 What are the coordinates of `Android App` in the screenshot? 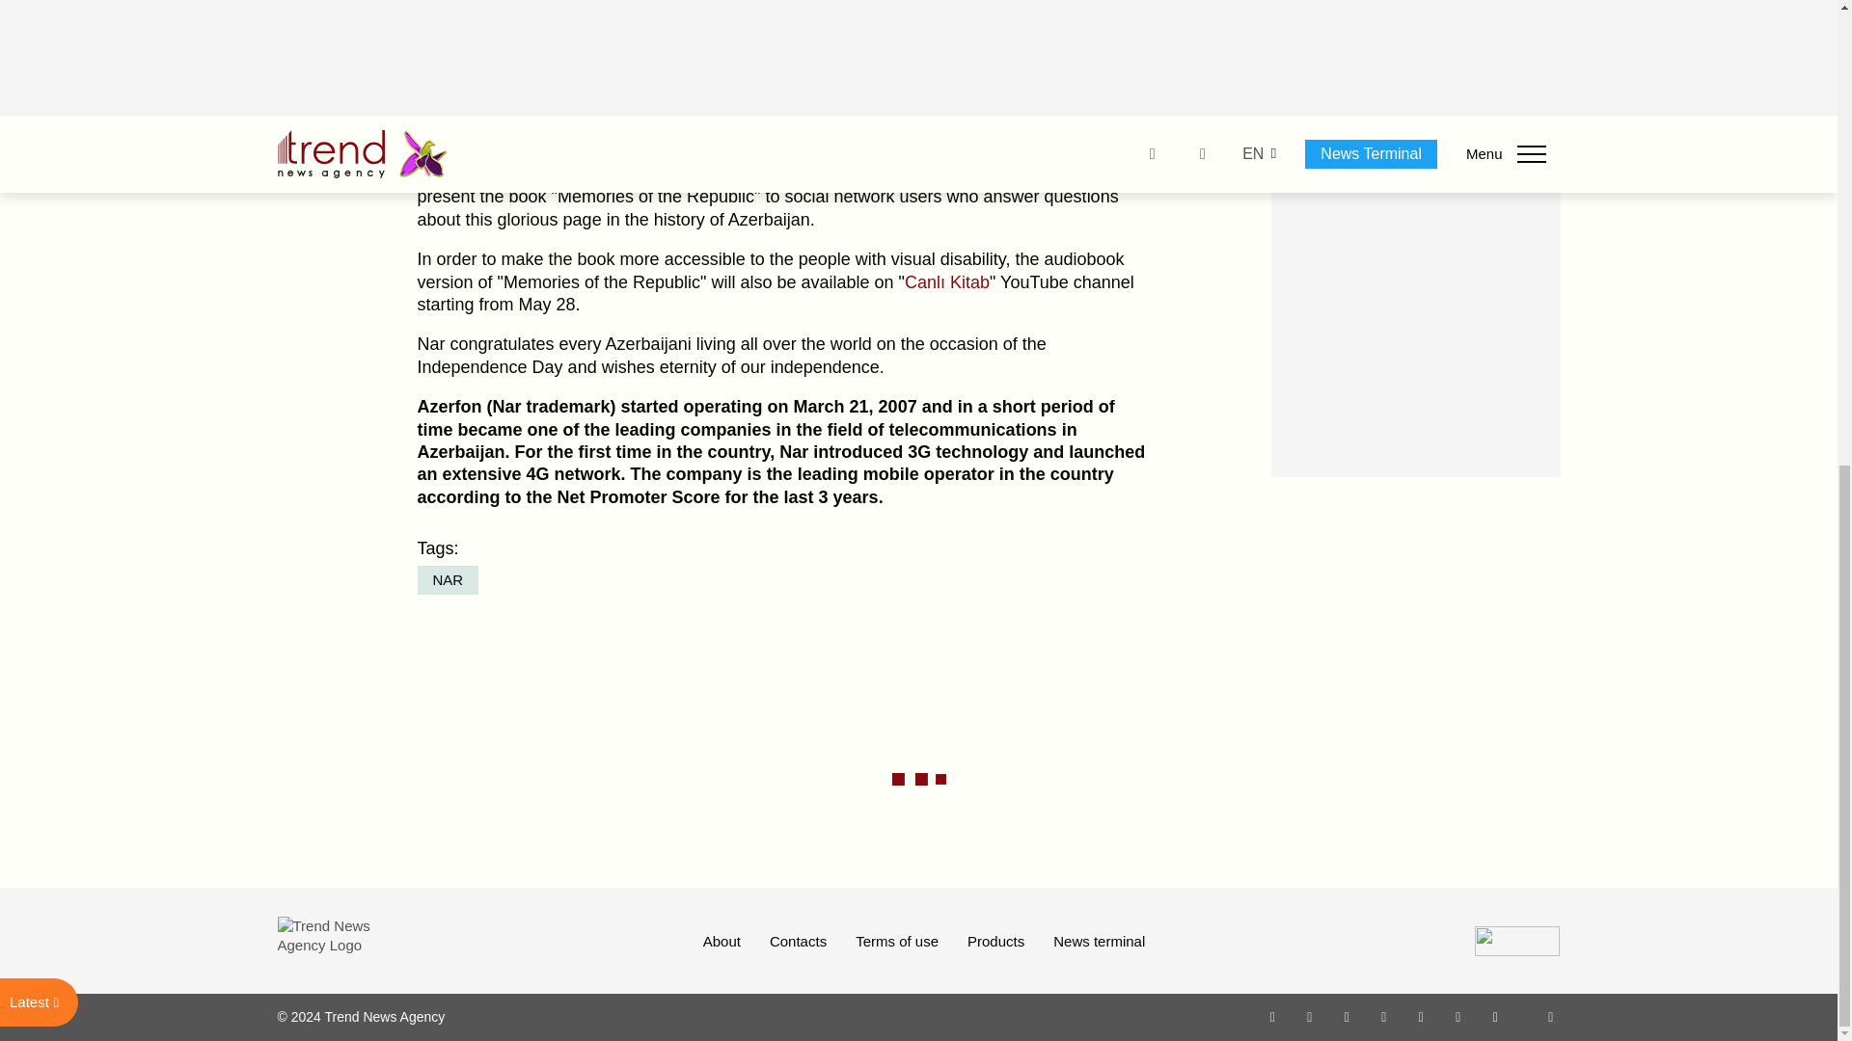 It's located at (1495, 1016).